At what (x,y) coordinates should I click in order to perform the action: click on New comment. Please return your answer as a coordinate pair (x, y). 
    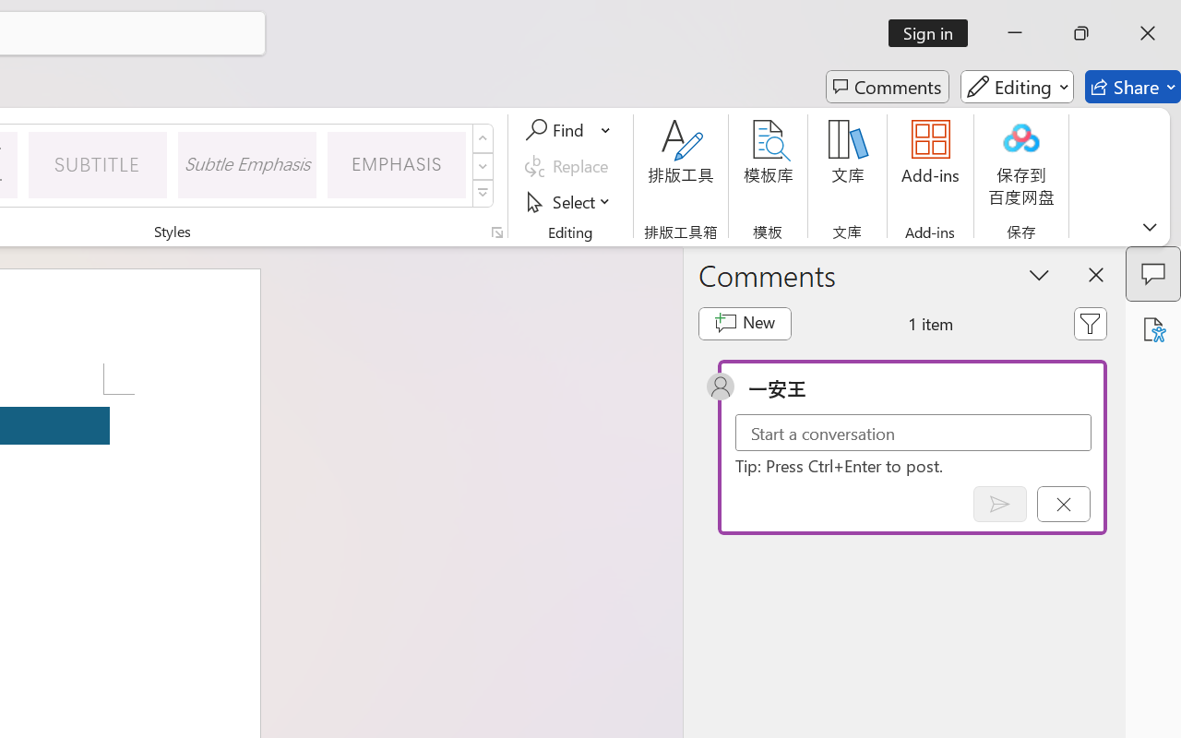
    Looking at the image, I should click on (744, 323).